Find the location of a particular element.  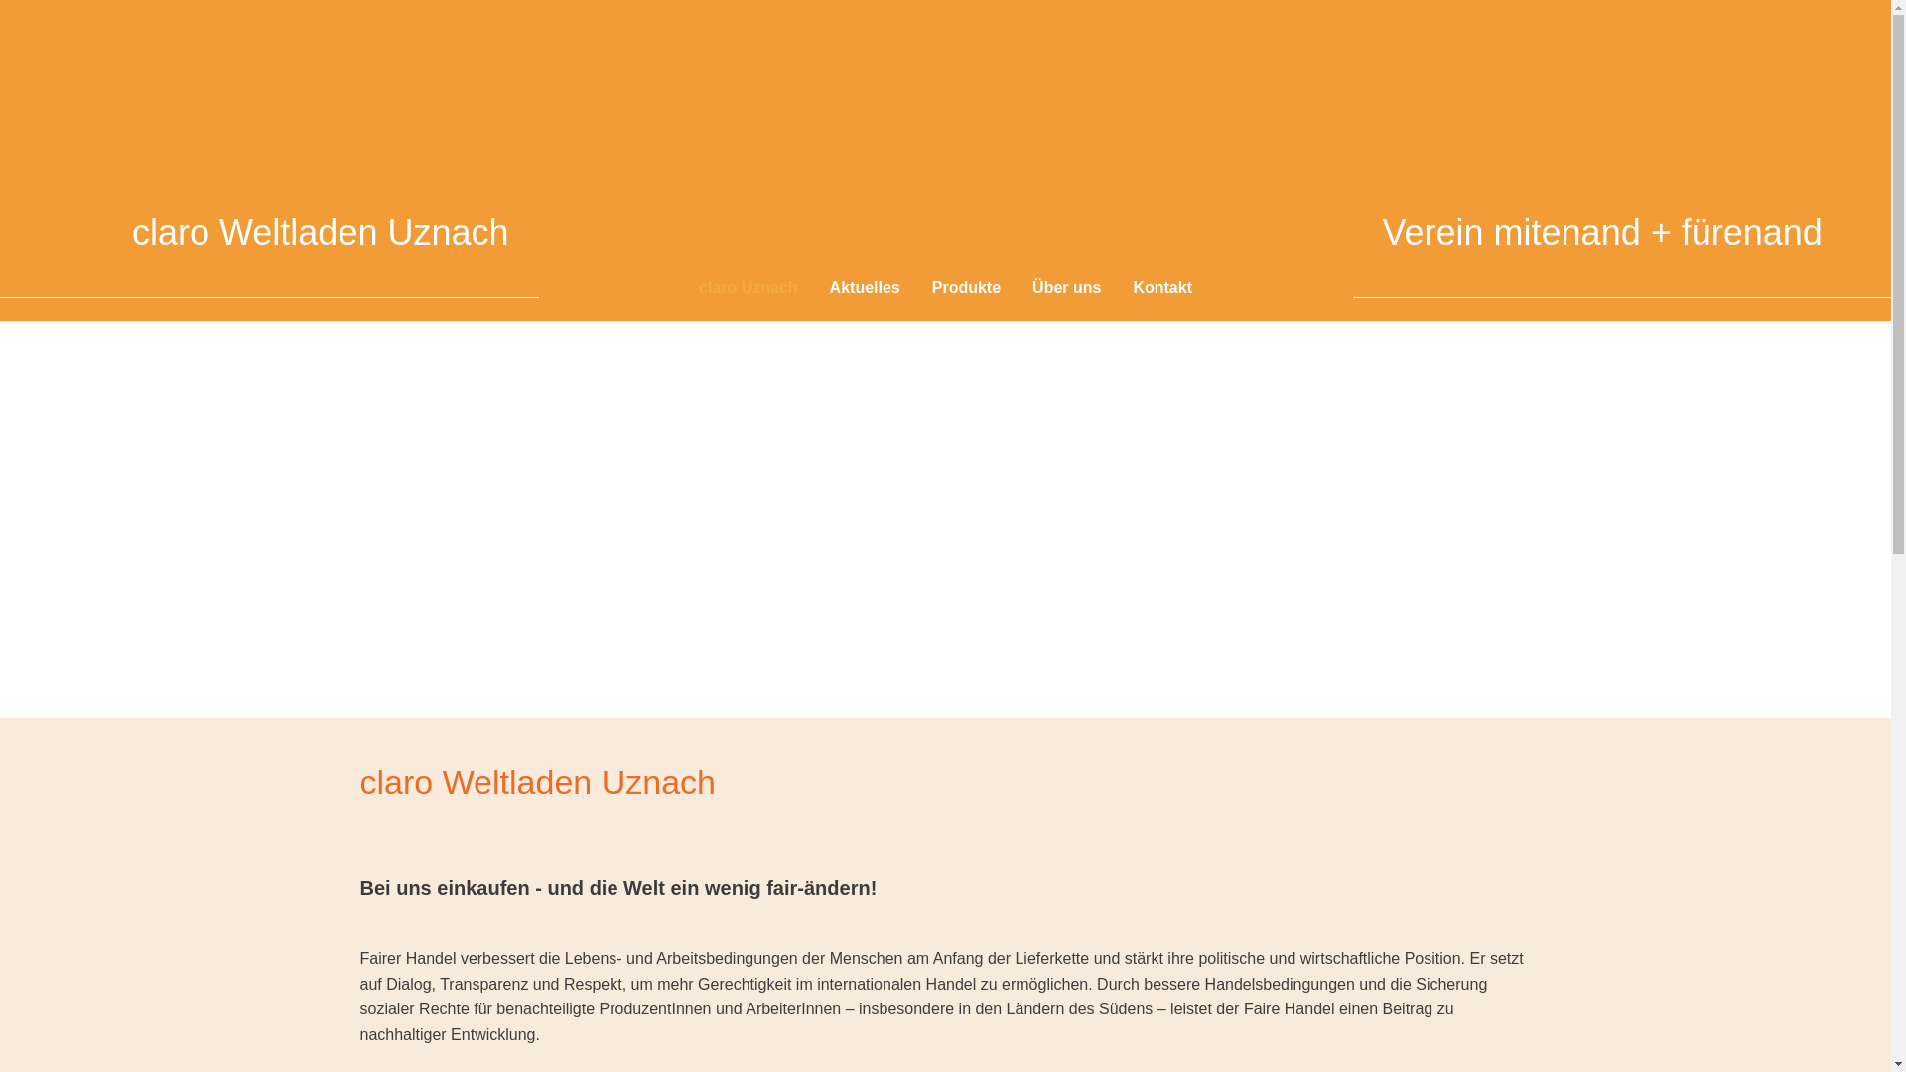

Kontakt is located at coordinates (1170, 288).